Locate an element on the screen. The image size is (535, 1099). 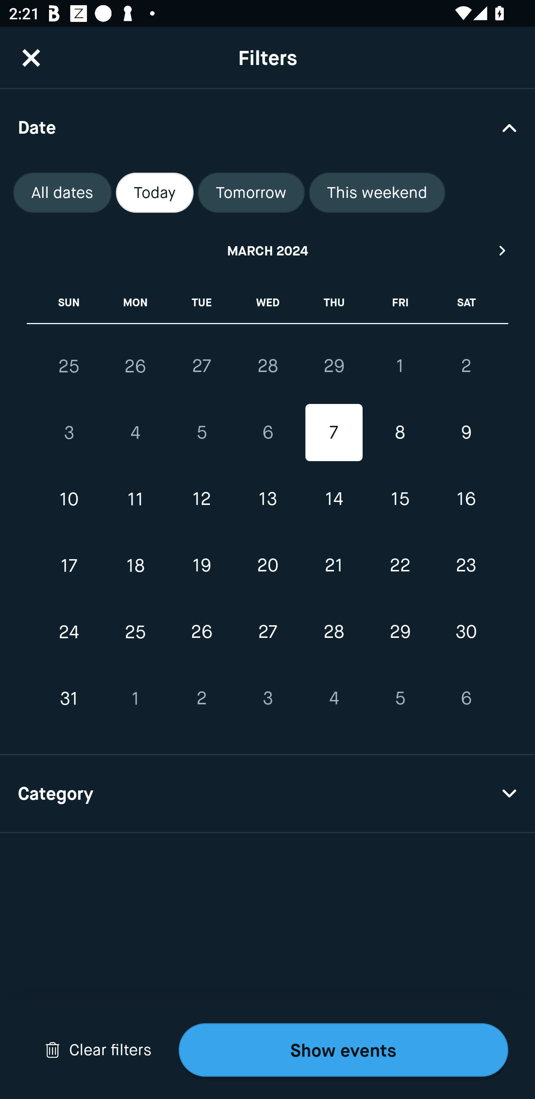
Category Drop Down Arrow is located at coordinates (267, 794).